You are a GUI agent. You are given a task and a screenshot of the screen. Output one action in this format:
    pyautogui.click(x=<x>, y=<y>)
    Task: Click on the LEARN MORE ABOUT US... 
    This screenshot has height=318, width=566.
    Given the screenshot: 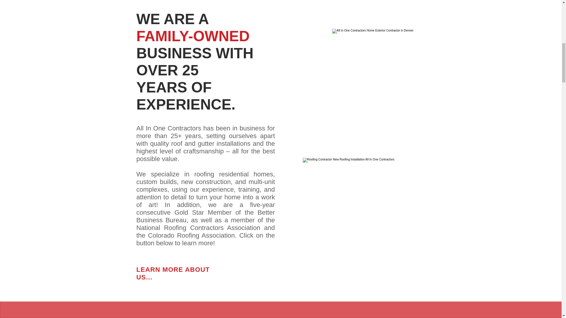 What is the action you would take?
    pyautogui.click(x=173, y=273)
    